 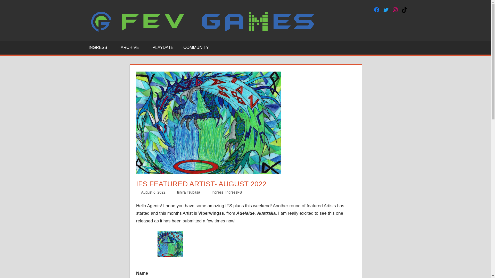 What do you see at coordinates (376, 10) in the screenshot?
I see `Facebook` at bounding box center [376, 10].